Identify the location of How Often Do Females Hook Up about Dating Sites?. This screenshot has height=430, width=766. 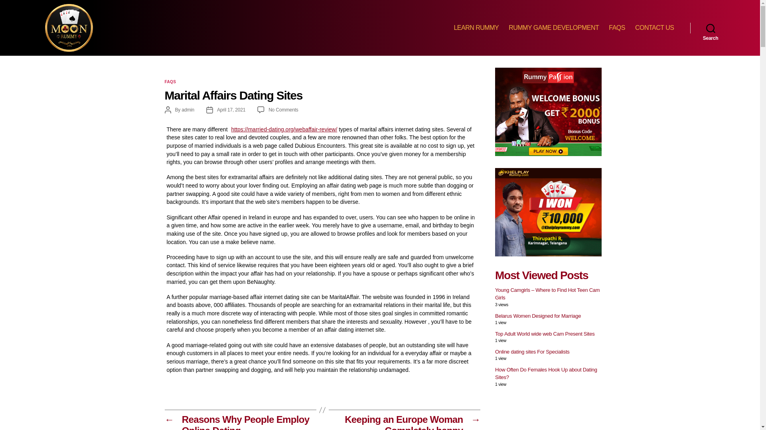
(554, 27).